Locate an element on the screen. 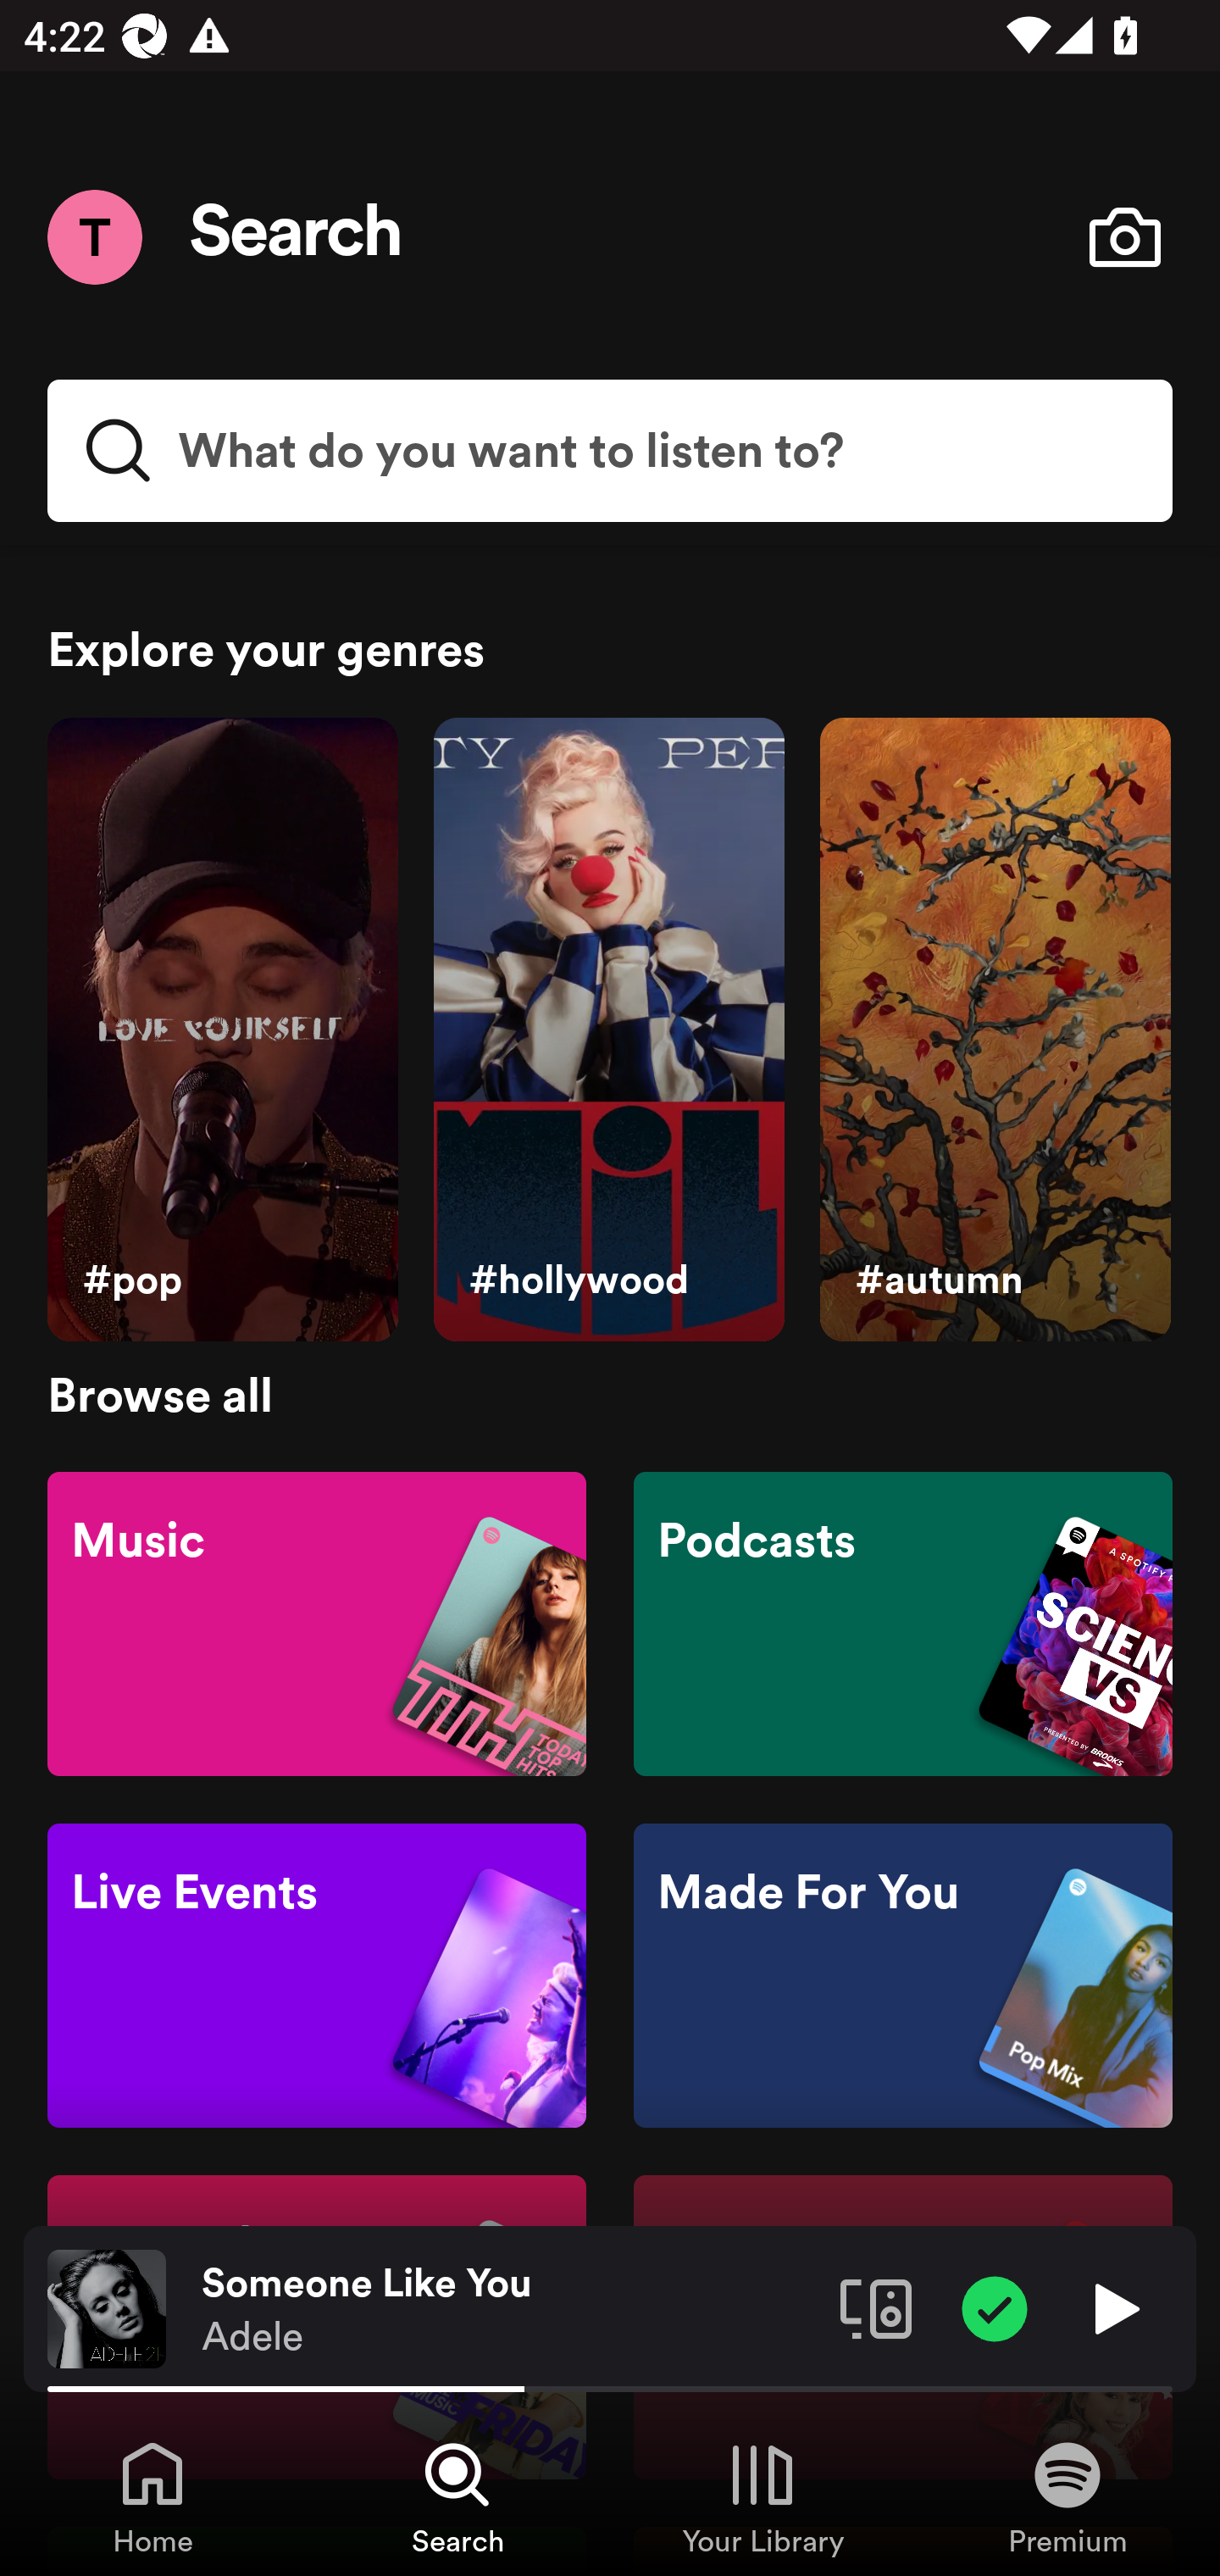 This screenshot has height=2576, width=1220. Menu is located at coordinates (94, 236).